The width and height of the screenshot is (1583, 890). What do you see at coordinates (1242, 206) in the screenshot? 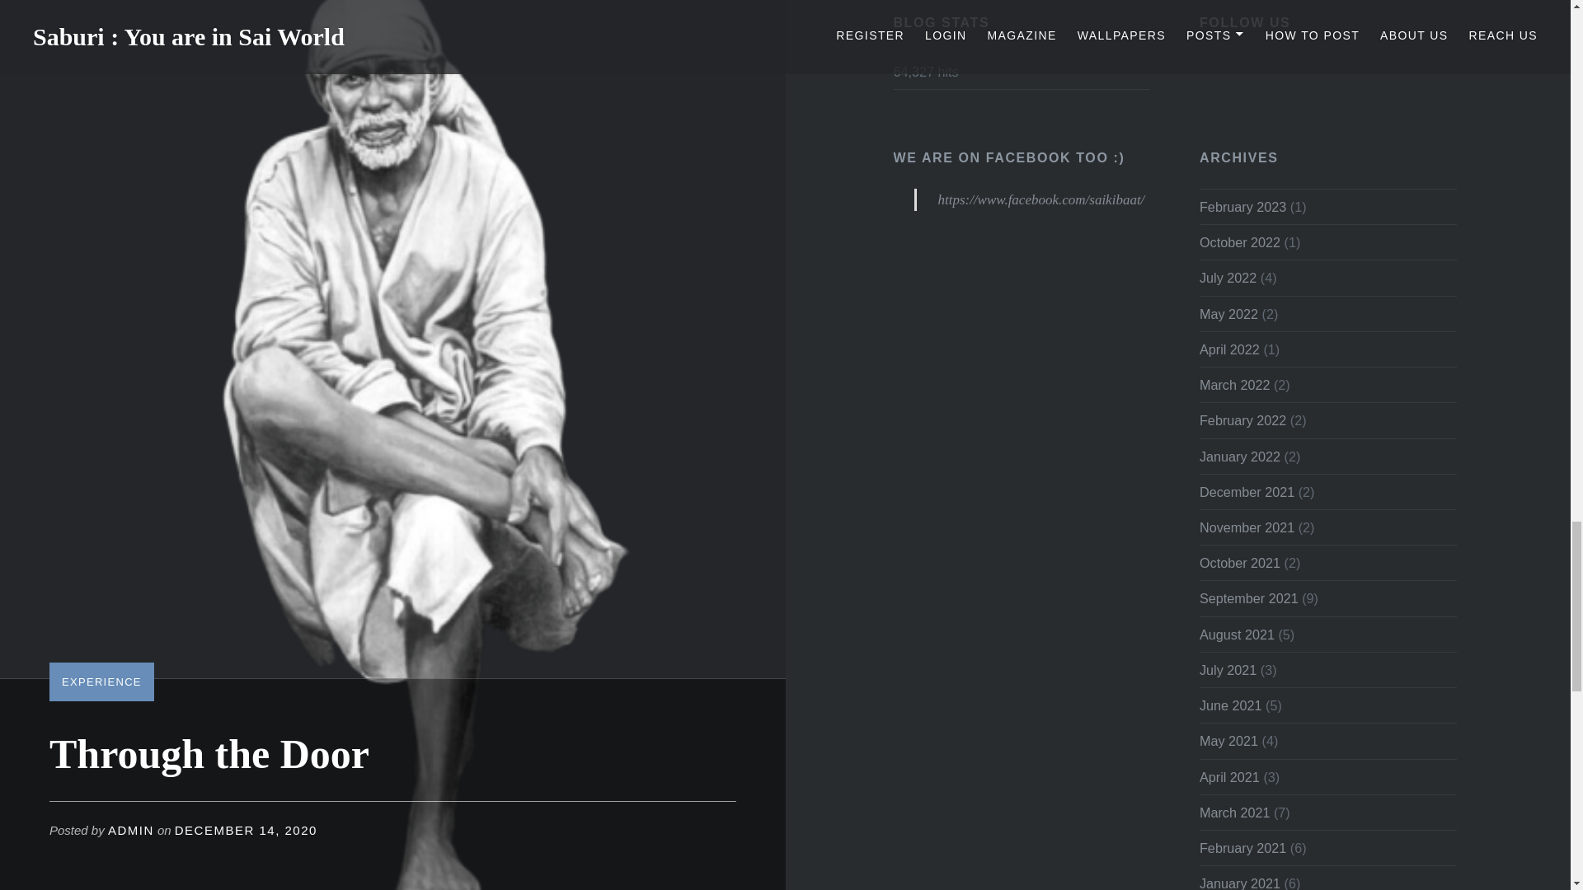
I see `February 2023` at bounding box center [1242, 206].